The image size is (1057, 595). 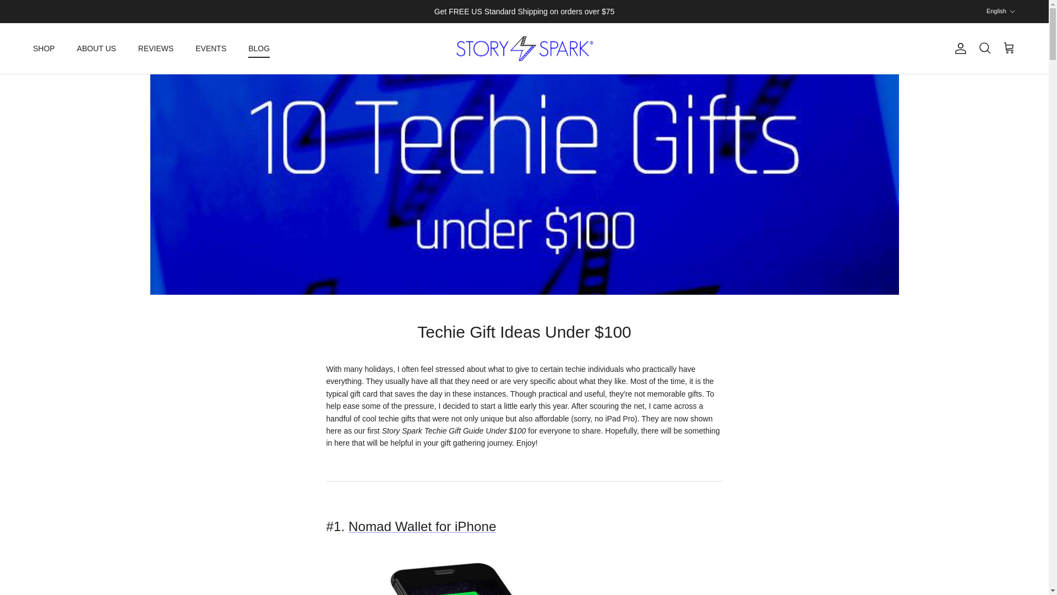 I want to click on REVIEWS, so click(x=156, y=48).